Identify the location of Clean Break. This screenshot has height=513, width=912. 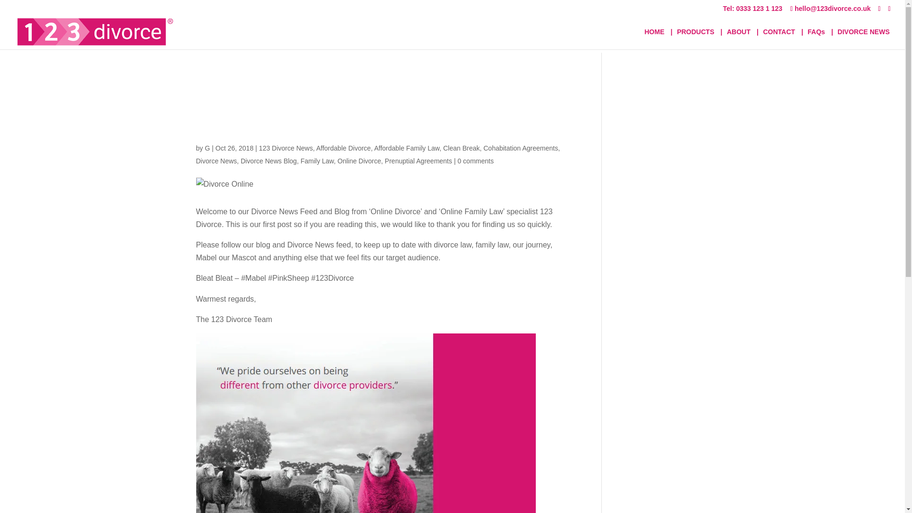
(461, 148).